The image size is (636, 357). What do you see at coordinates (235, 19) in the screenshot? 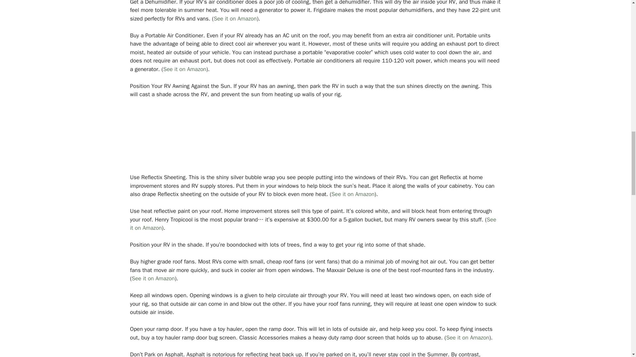
I see `See it on Amazon` at bounding box center [235, 19].